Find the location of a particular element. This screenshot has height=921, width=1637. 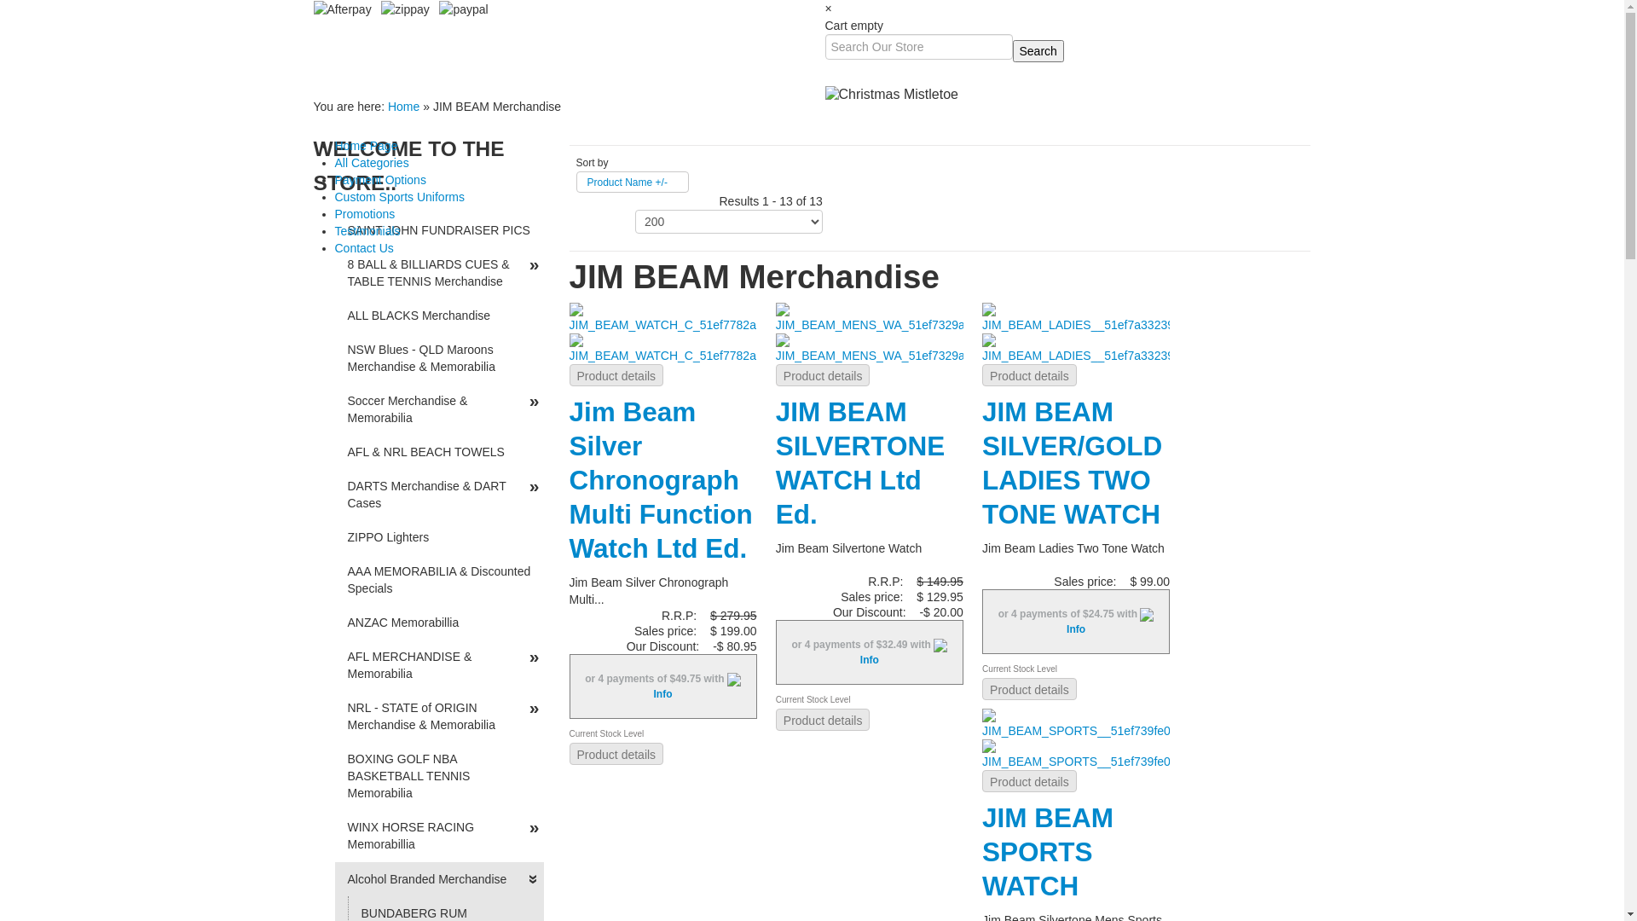

AFL MERCHANDISE & Memorabilia is located at coordinates (438, 665).